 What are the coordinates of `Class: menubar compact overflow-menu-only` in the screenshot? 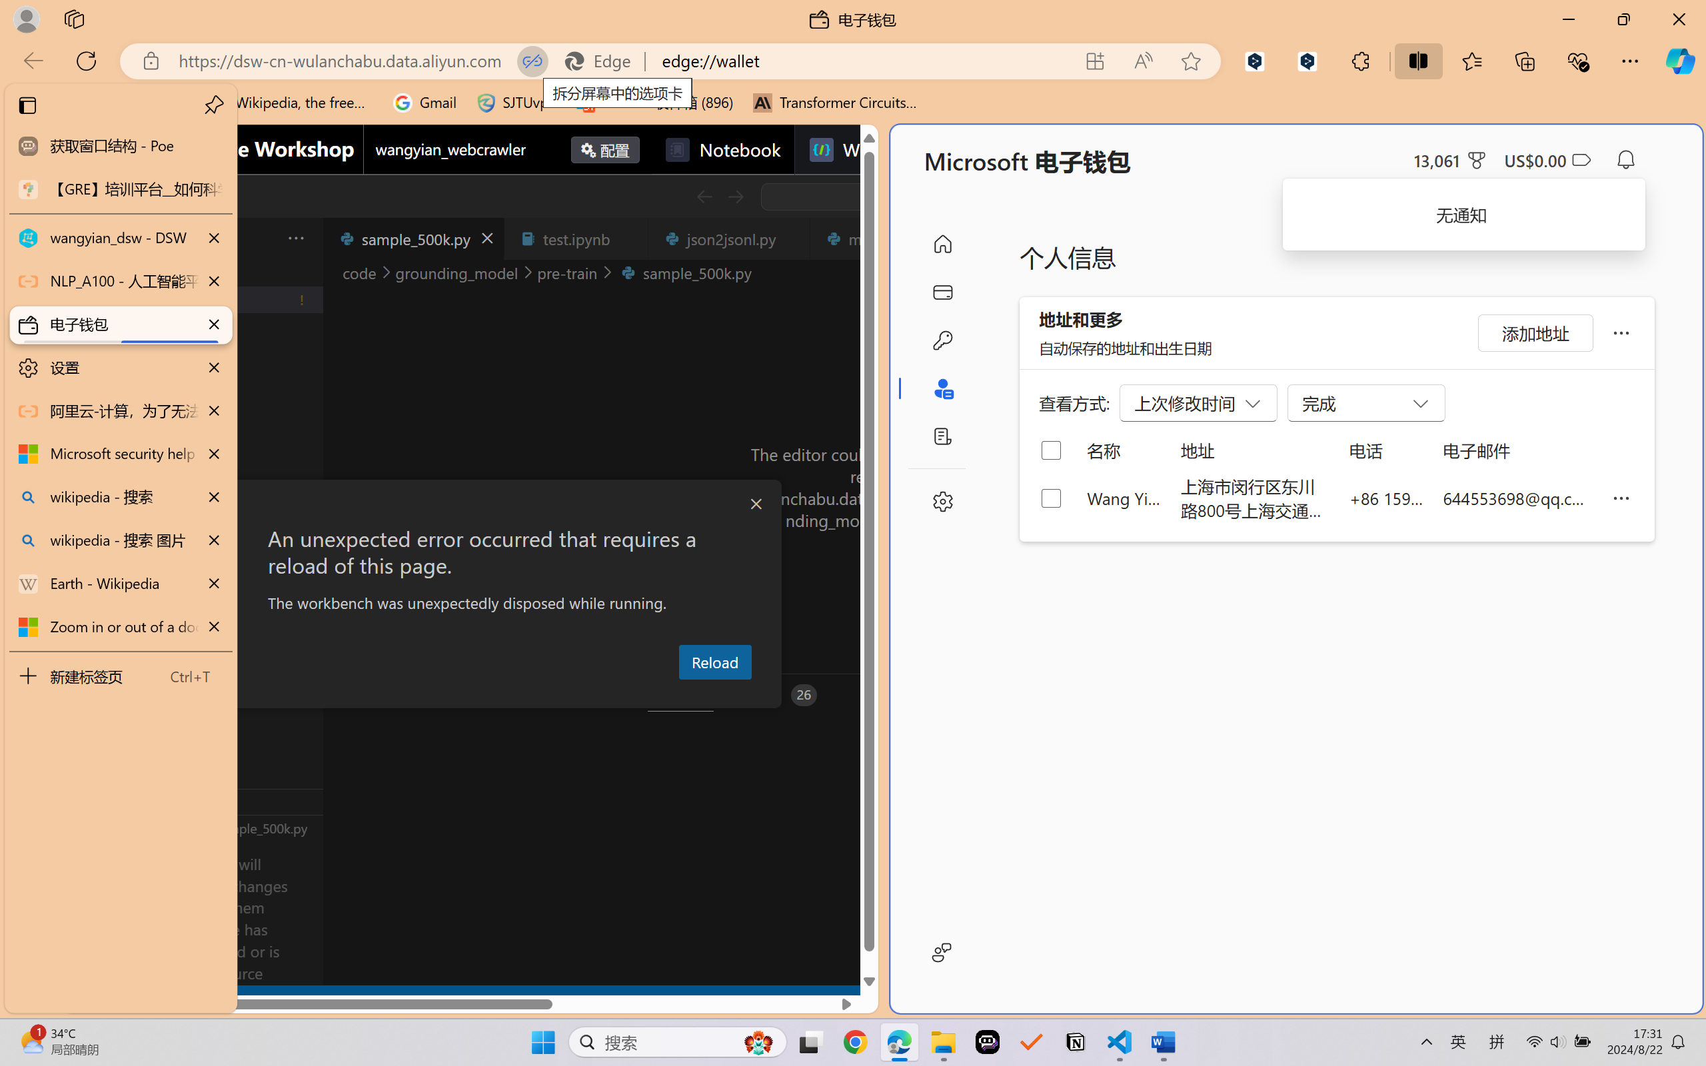 It's located at (91, 239).